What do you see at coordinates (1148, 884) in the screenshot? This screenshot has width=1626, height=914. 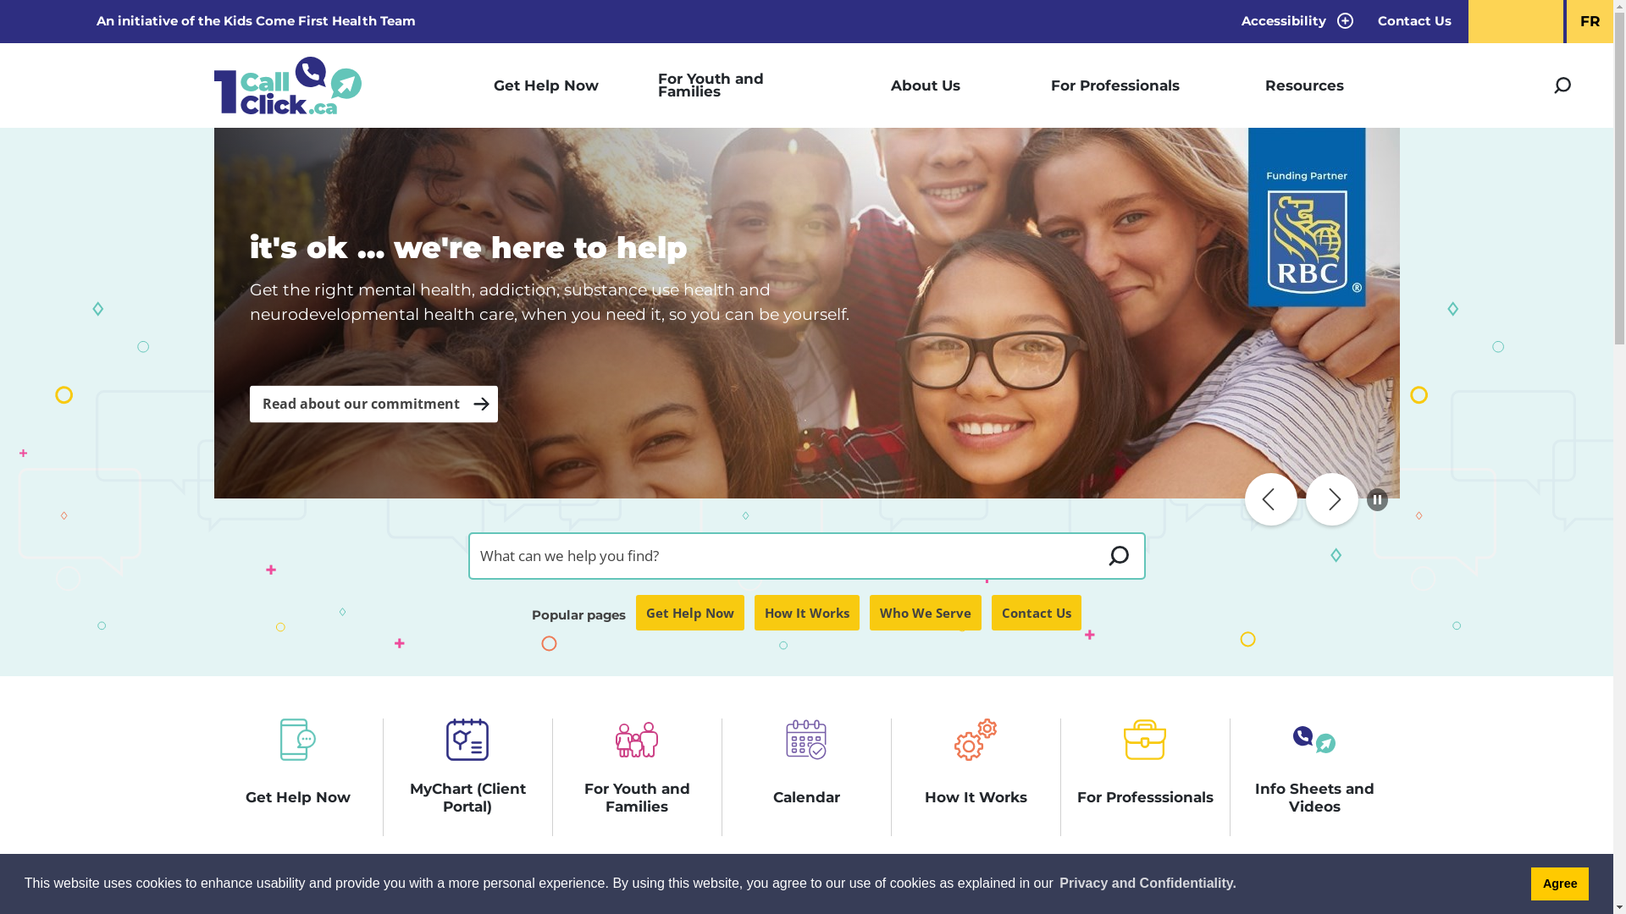 I see `Privacy and Confidentiality.` at bounding box center [1148, 884].